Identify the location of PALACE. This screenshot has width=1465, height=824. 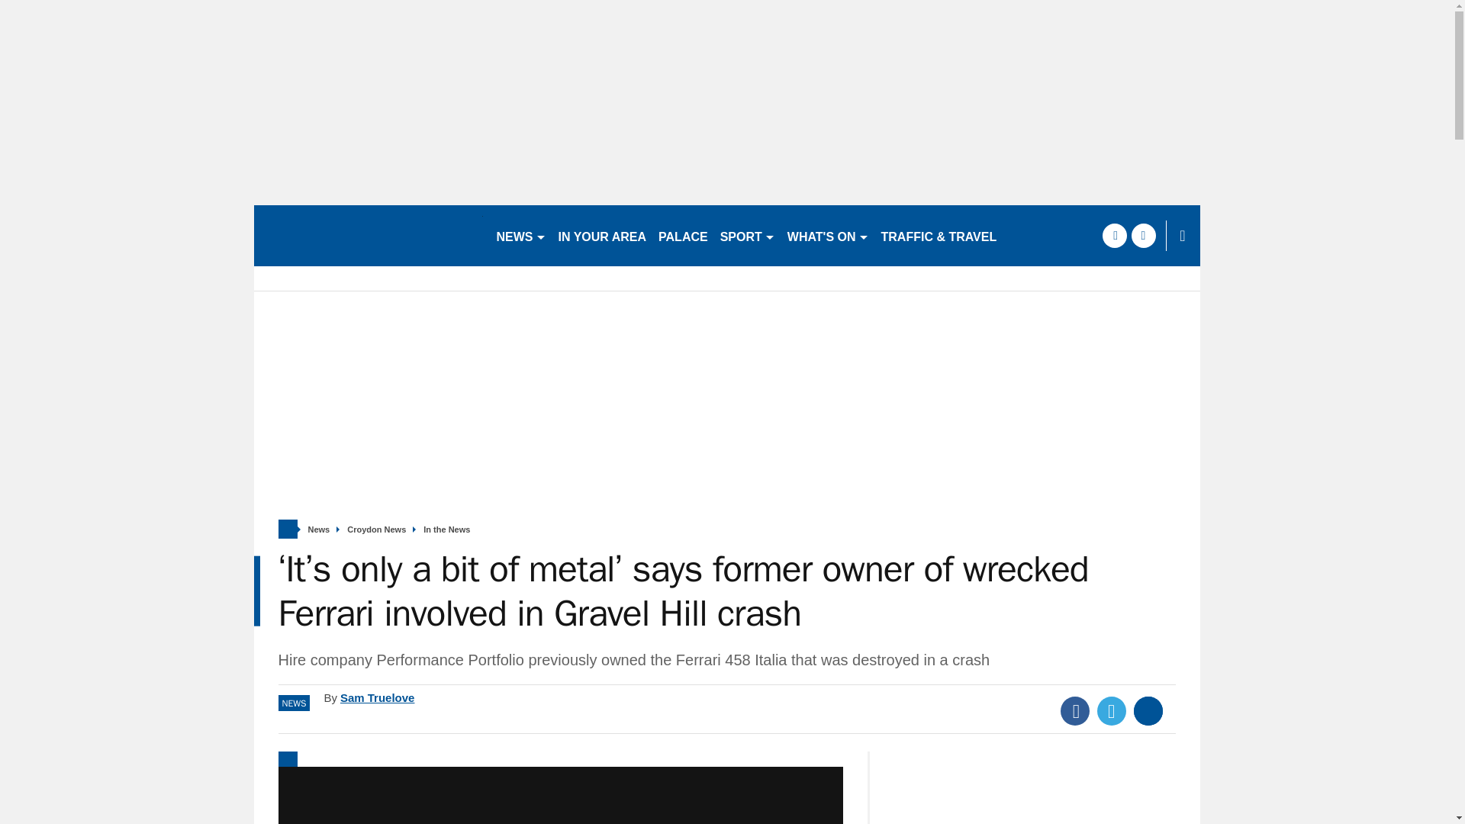
(683, 235).